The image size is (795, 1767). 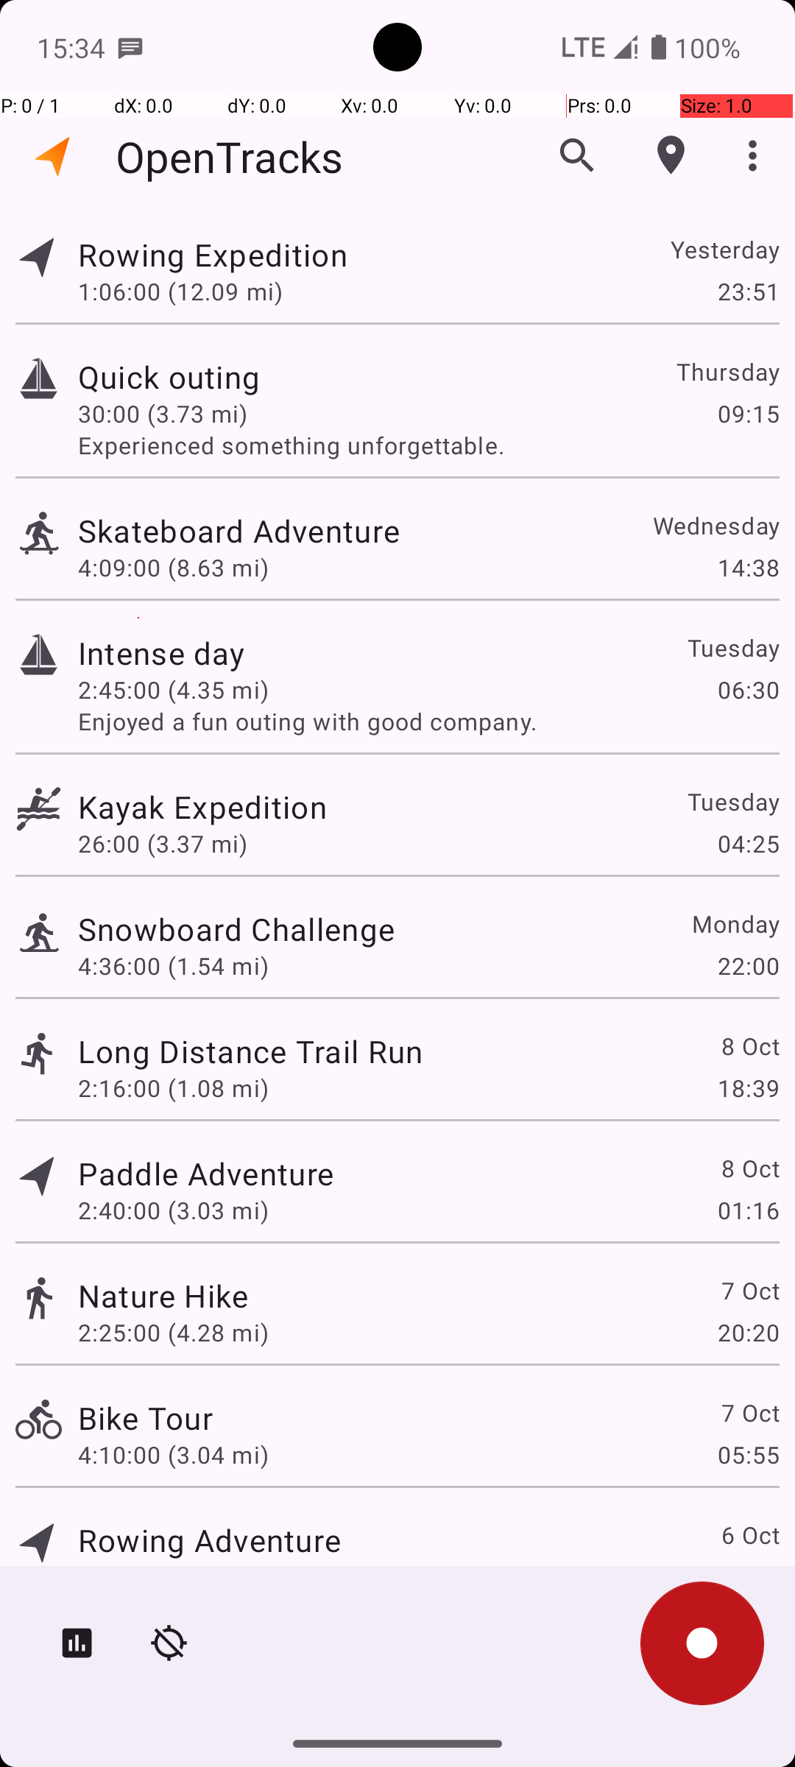 I want to click on Intense day, so click(x=162, y=652).